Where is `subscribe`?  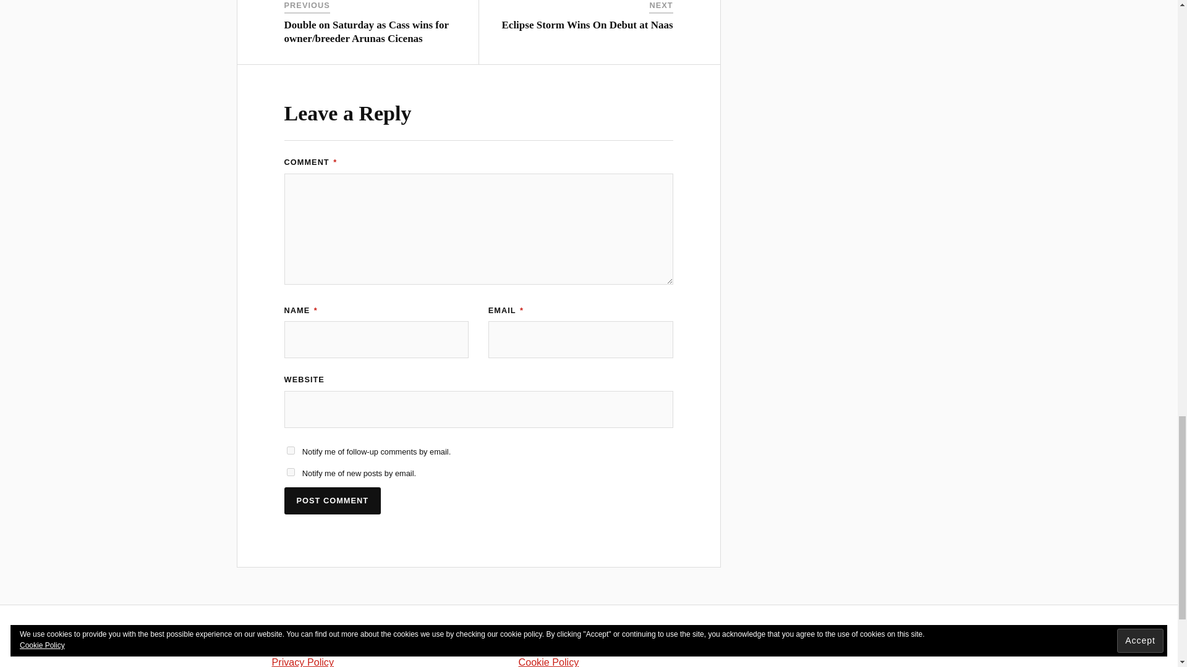 subscribe is located at coordinates (291, 450).